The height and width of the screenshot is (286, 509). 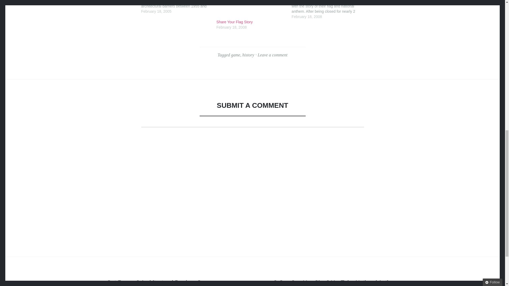 What do you see at coordinates (273, 55) in the screenshot?
I see `Leave a comment` at bounding box center [273, 55].